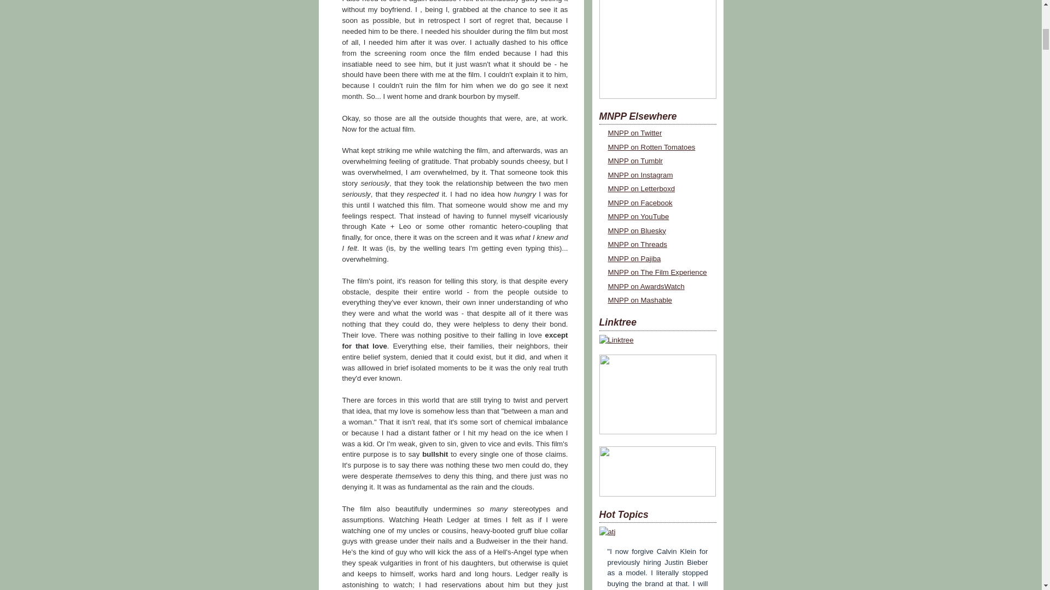  Describe the element at coordinates (651, 147) in the screenshot. I see `MNPP on Rotten Tomatoes` at that location.